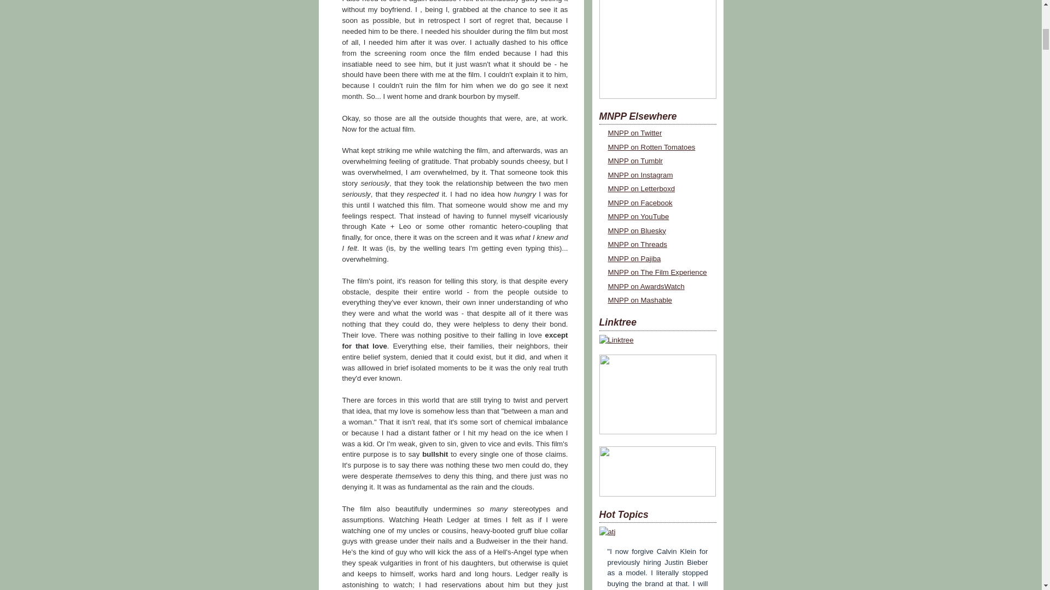  Describe the element at coordinates (651, 147) in the screenshot. I see `MNPP on Rotten Tomatoes` at that location.